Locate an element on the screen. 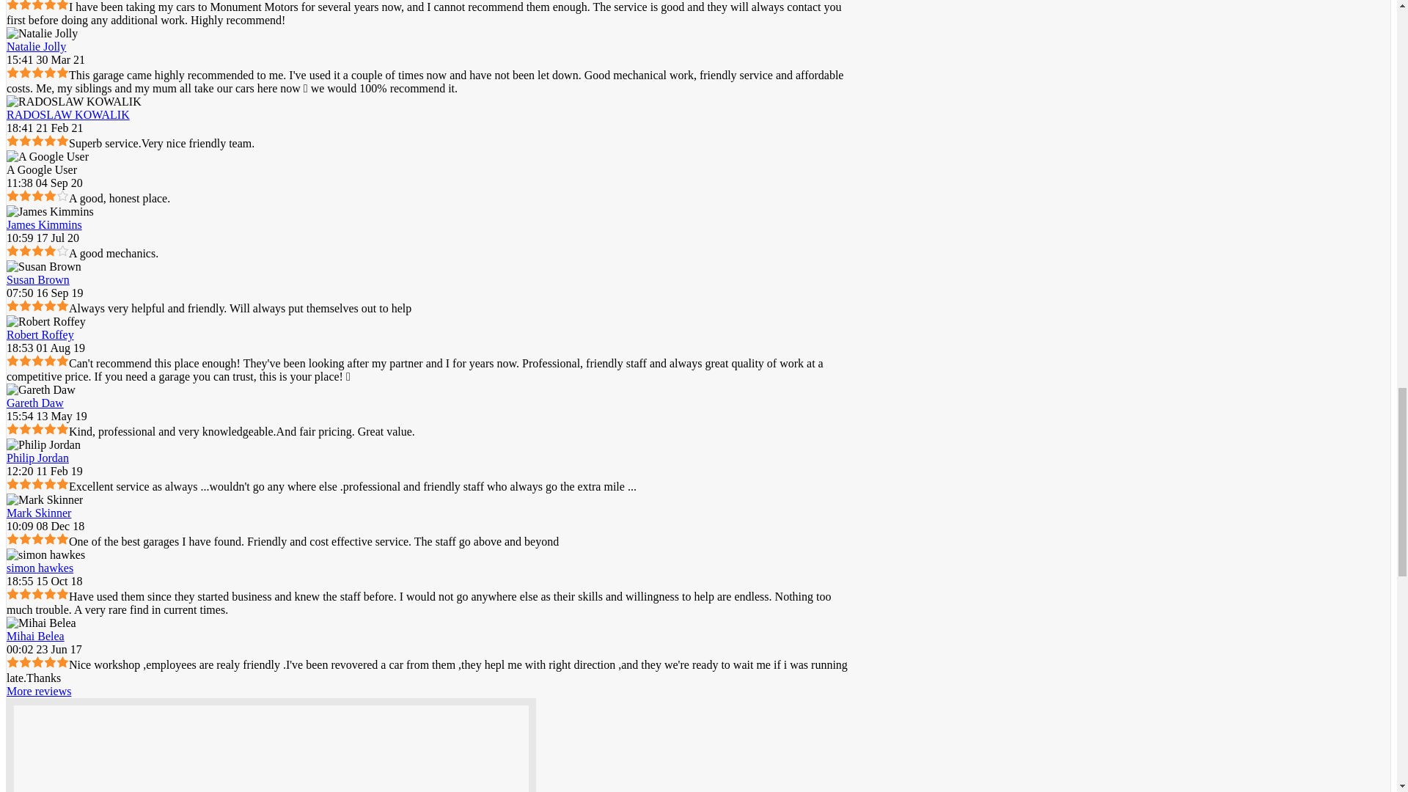 The width and height of the screenshot is (1408, 792). Gareth Daw is located at coordinates (35, 403).